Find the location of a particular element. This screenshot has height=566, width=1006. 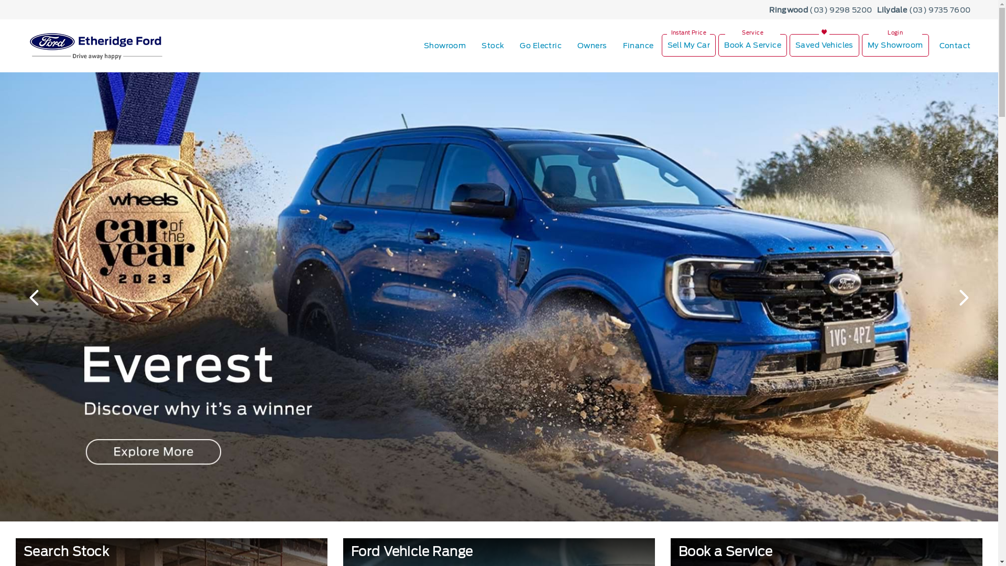

Sell My Car is located at coordinates (689, 45).